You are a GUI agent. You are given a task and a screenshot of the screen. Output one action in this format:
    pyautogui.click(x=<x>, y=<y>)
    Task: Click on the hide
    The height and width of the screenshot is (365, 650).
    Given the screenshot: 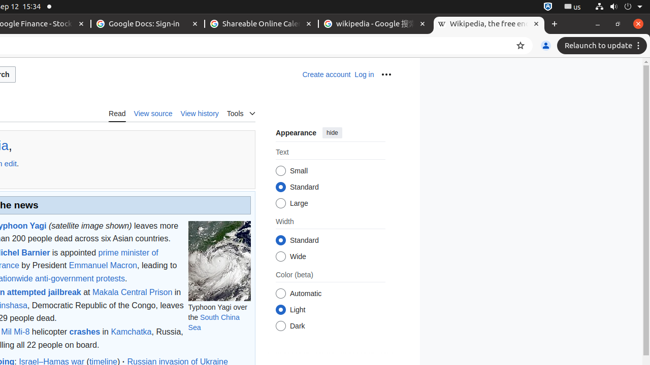 What is the action you would take?
    pyautogui.click(x=332, y=133)
    